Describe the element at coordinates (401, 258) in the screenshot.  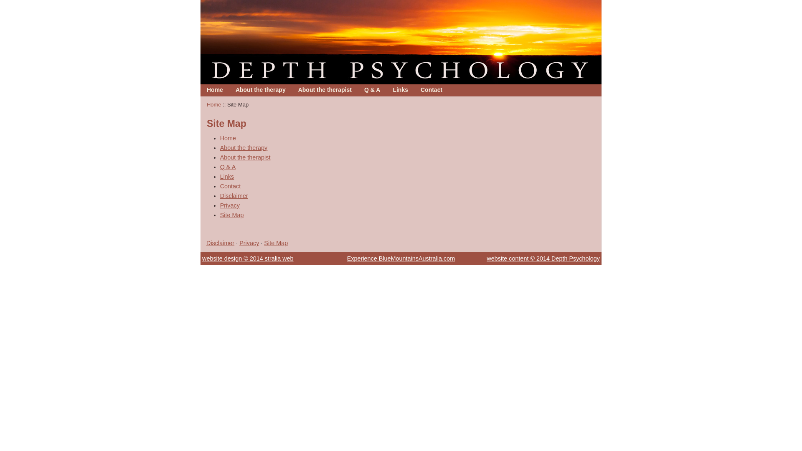
I see `Experience BlueMountainsAustralia.com` at that location.